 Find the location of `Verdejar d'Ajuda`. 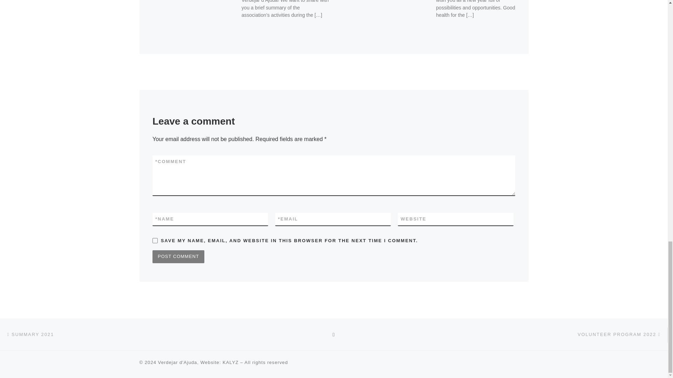

Verdejar d'Ajuda is located at coordinates (177, 363).